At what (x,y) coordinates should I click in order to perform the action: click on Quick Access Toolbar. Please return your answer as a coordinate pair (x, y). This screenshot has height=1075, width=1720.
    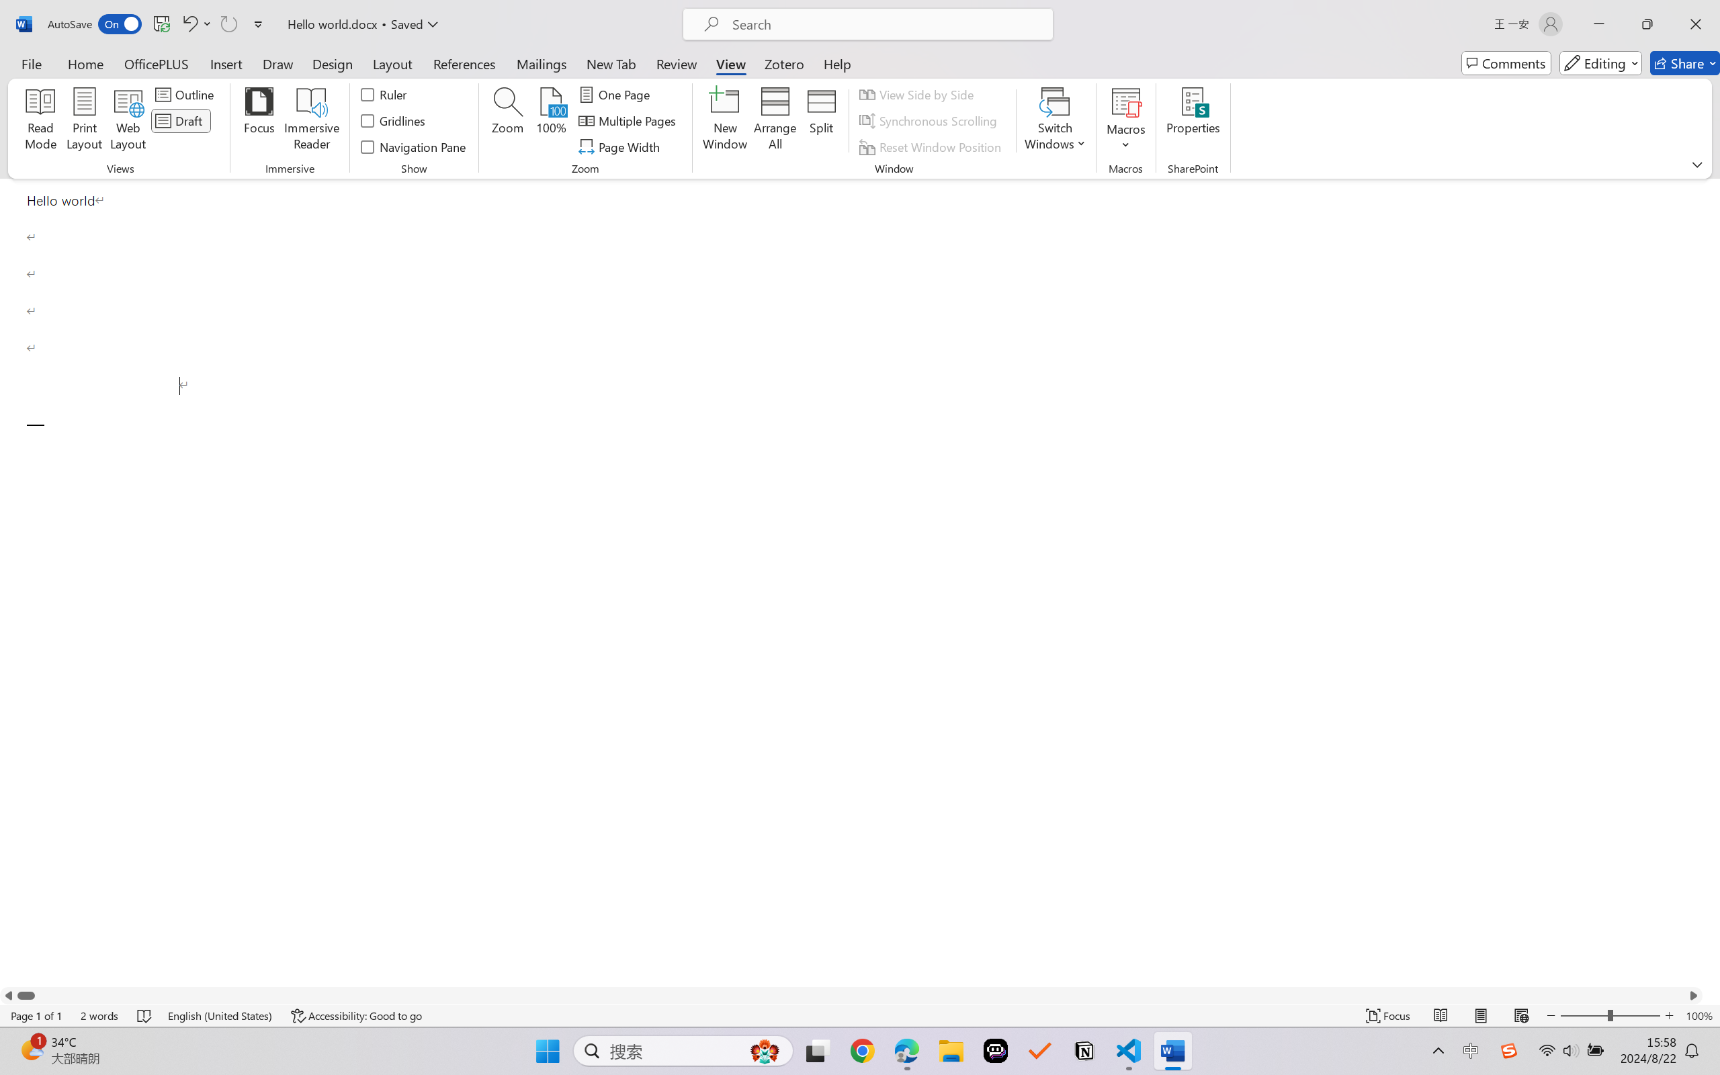
    Looking at the image, I should click on (159, 24).